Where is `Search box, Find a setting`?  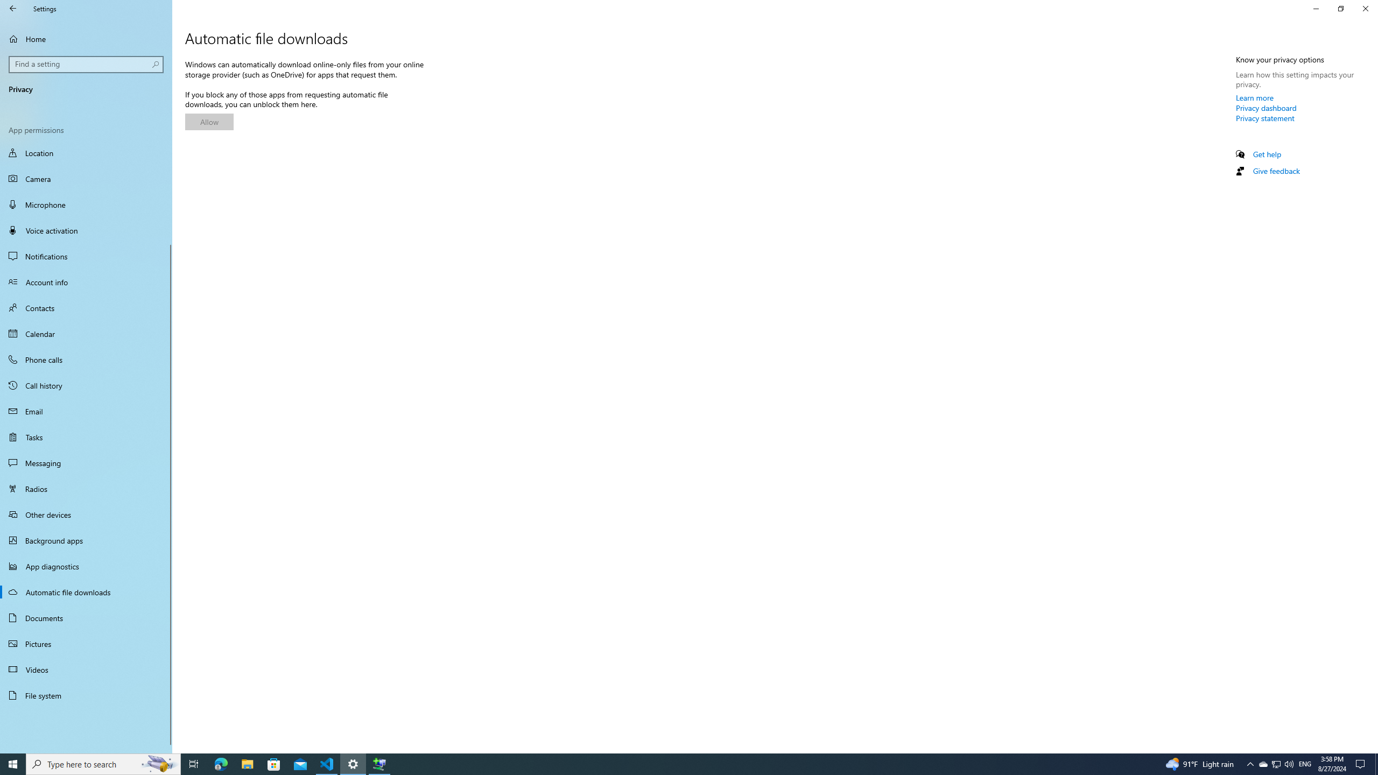 Search box, Find a setting is located at coordinates (87, 64).